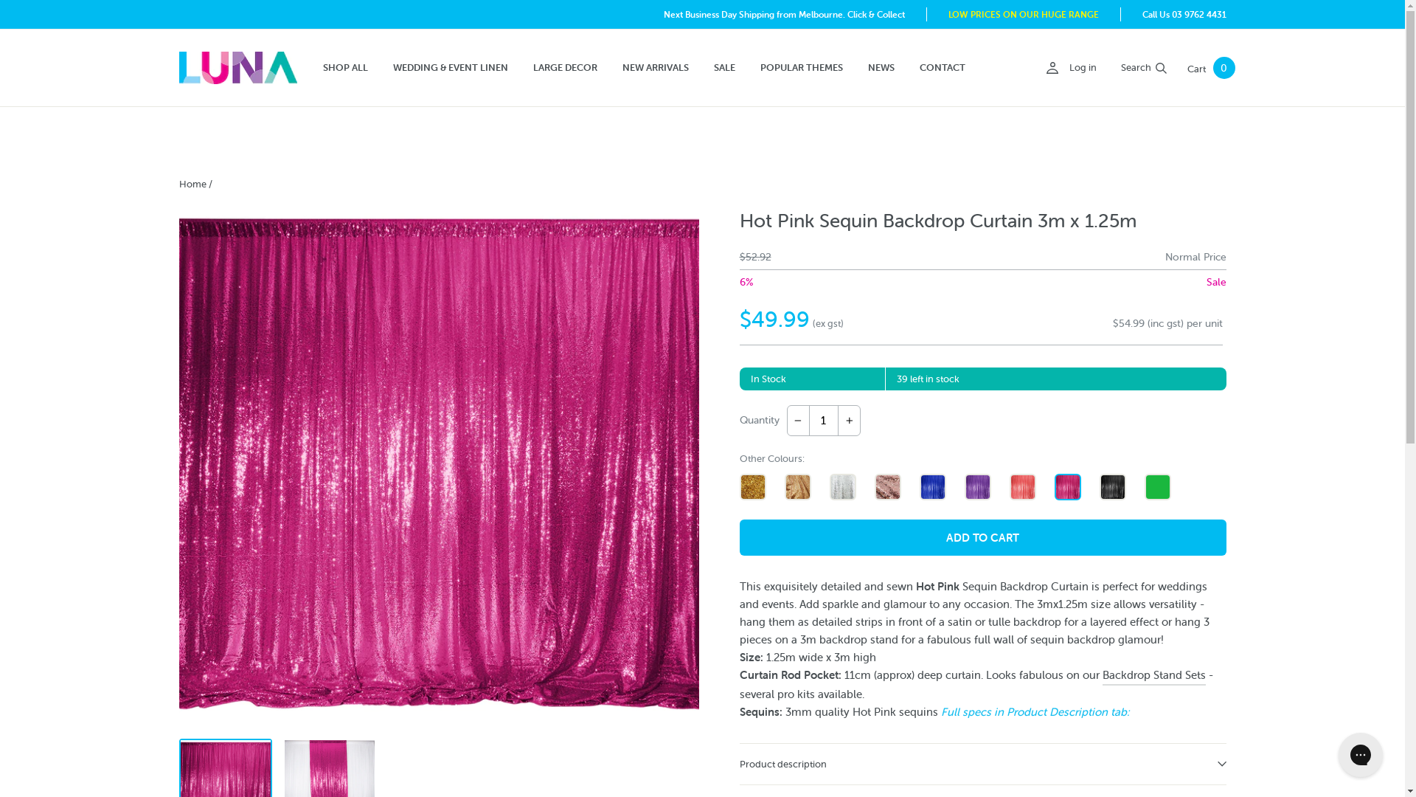 The height and width of the screenshot is (797, 1416). Describe the element at coordinates (752, 487) in the screenshot. I see `Sequin Champagne Gold` at that location.